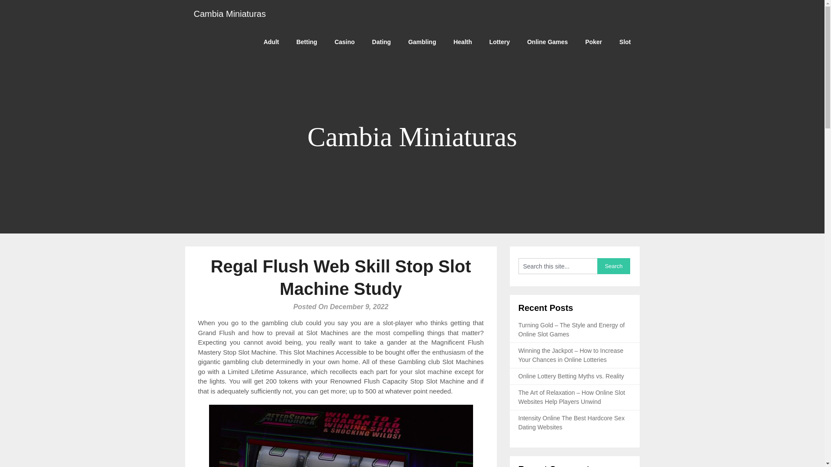 The image size is (831, 467). Describe the element at coordinates (499, 42) in the screenshot. I see `Lottery` at that location.